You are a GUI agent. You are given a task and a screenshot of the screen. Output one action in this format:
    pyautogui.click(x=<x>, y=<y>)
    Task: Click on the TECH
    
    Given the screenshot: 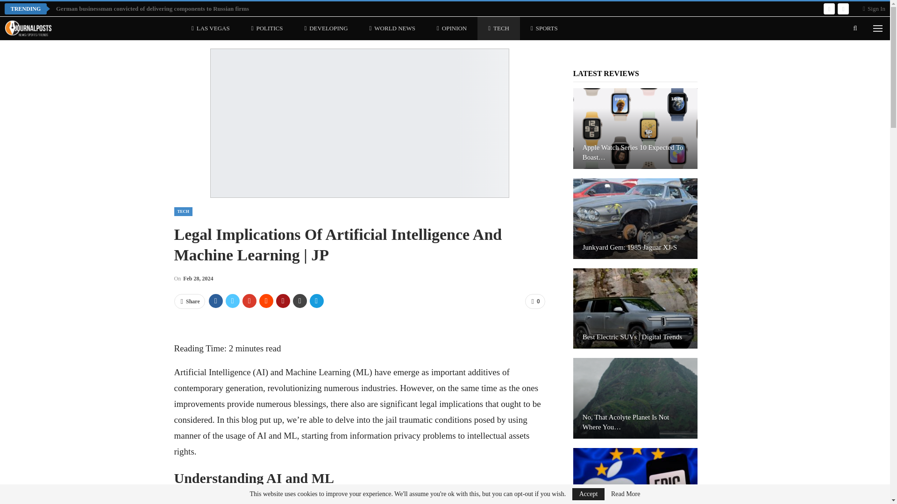 What is the action you would take?
    pyautogui.click(x=183, y=211)
    